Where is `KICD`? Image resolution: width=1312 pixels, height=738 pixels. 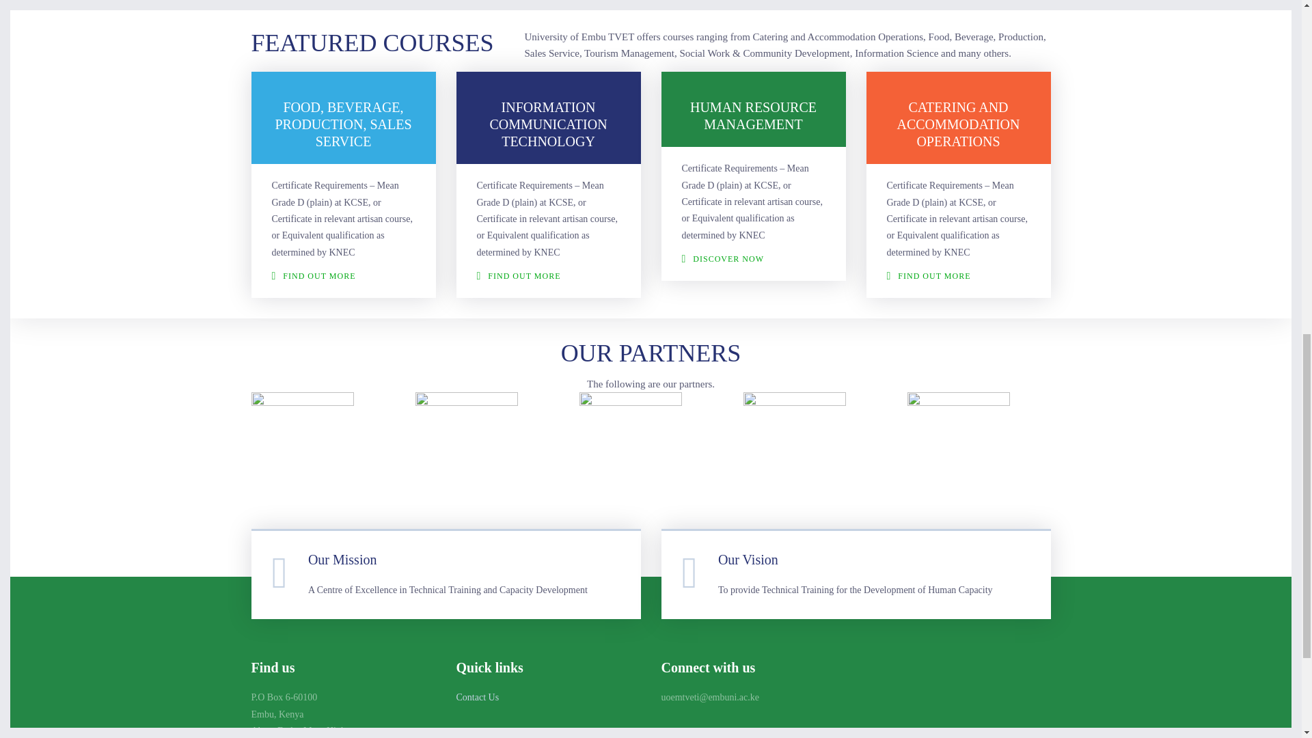 KICD is located at coordinates (467, 443).